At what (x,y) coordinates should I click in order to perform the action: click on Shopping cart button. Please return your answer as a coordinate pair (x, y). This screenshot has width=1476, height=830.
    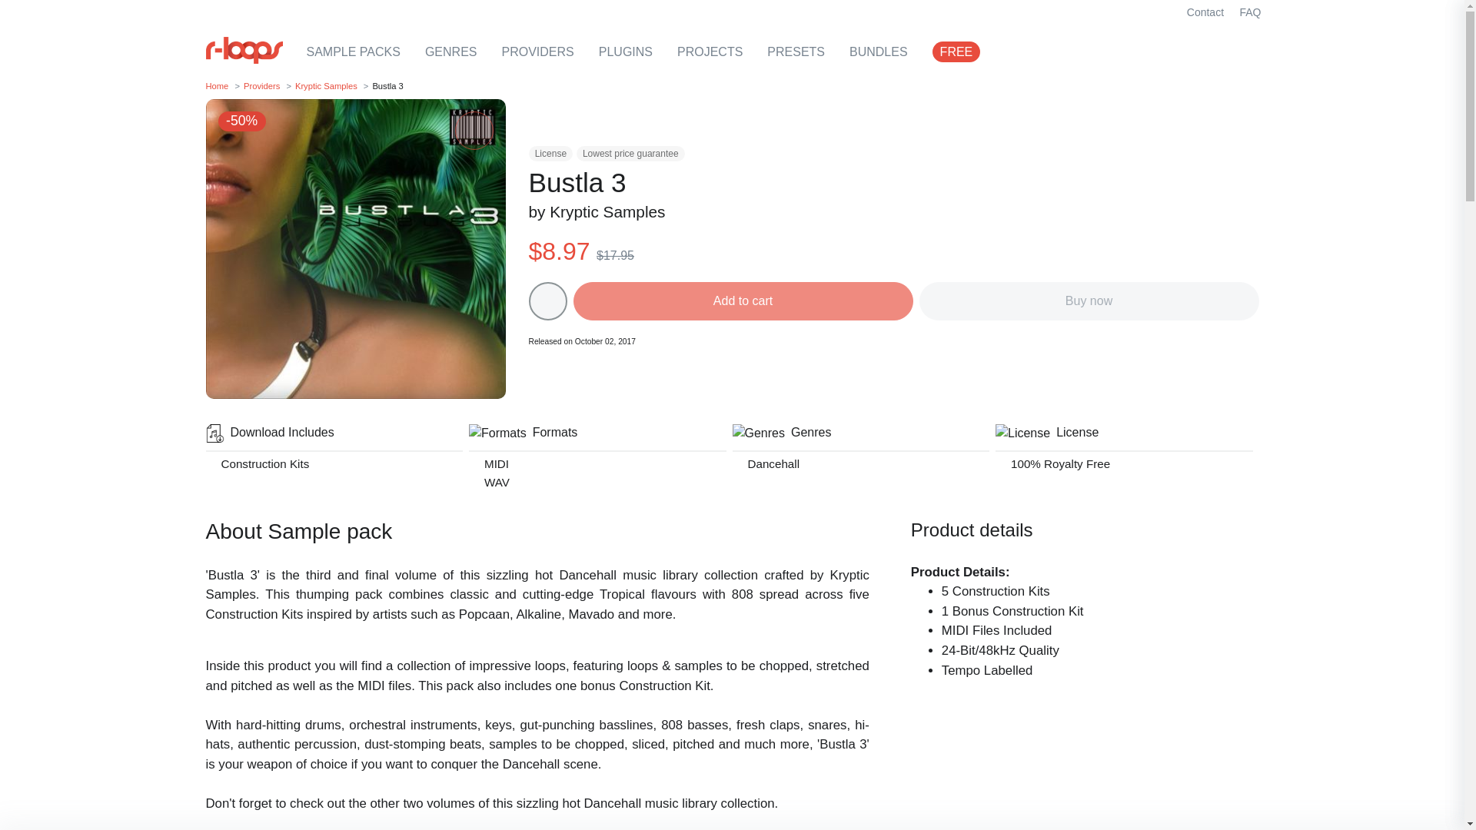
    Looking at the image, I should click on (1168, 52).